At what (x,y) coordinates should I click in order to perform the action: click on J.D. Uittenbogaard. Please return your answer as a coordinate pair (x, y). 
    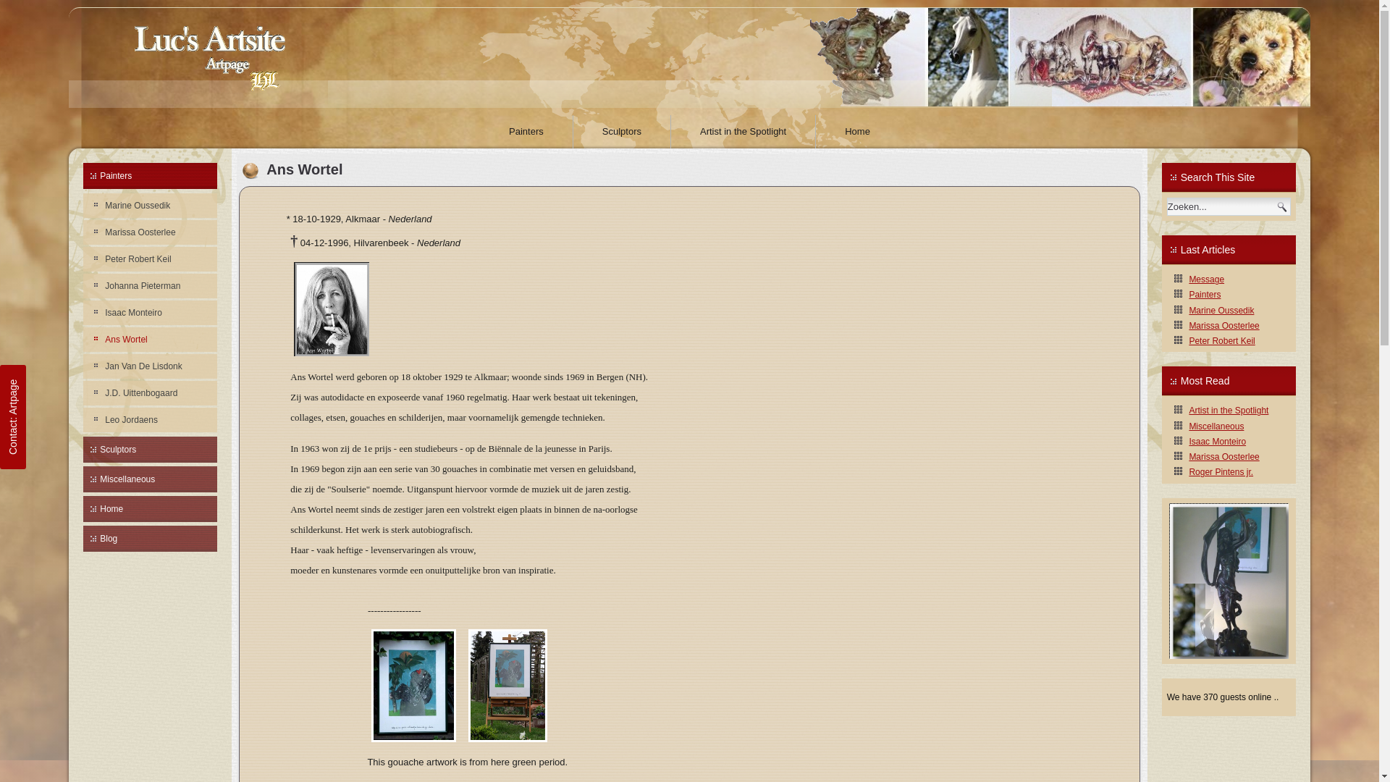
    Looking at the image, I should click on (151, 393).